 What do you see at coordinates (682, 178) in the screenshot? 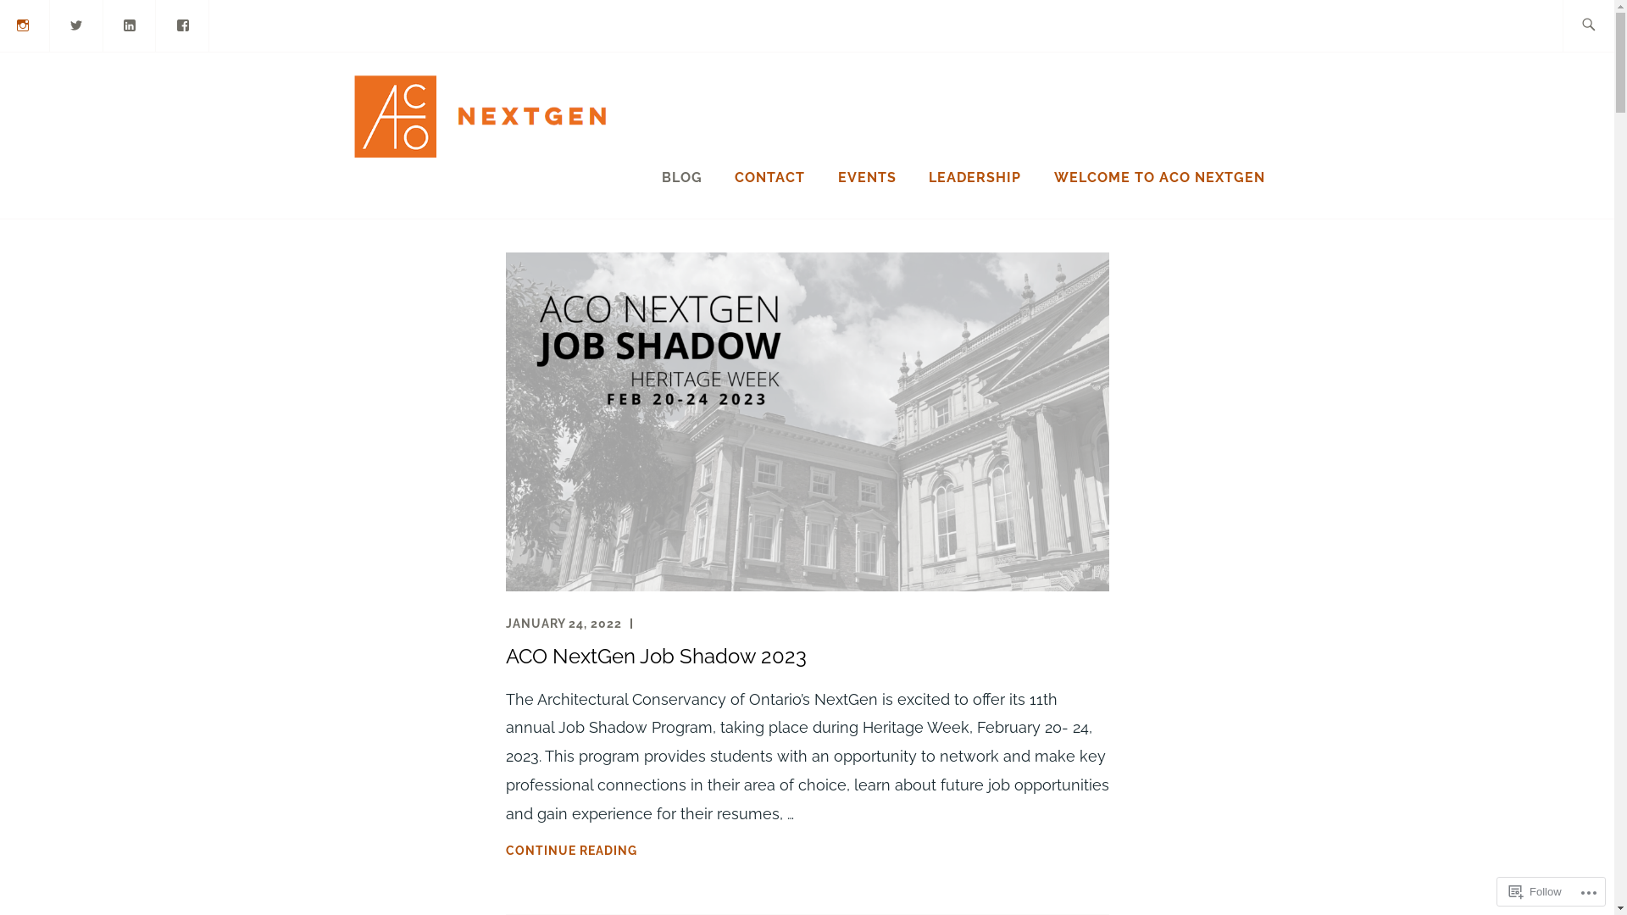
I see `BLOG` at bounding box center [682, 178].